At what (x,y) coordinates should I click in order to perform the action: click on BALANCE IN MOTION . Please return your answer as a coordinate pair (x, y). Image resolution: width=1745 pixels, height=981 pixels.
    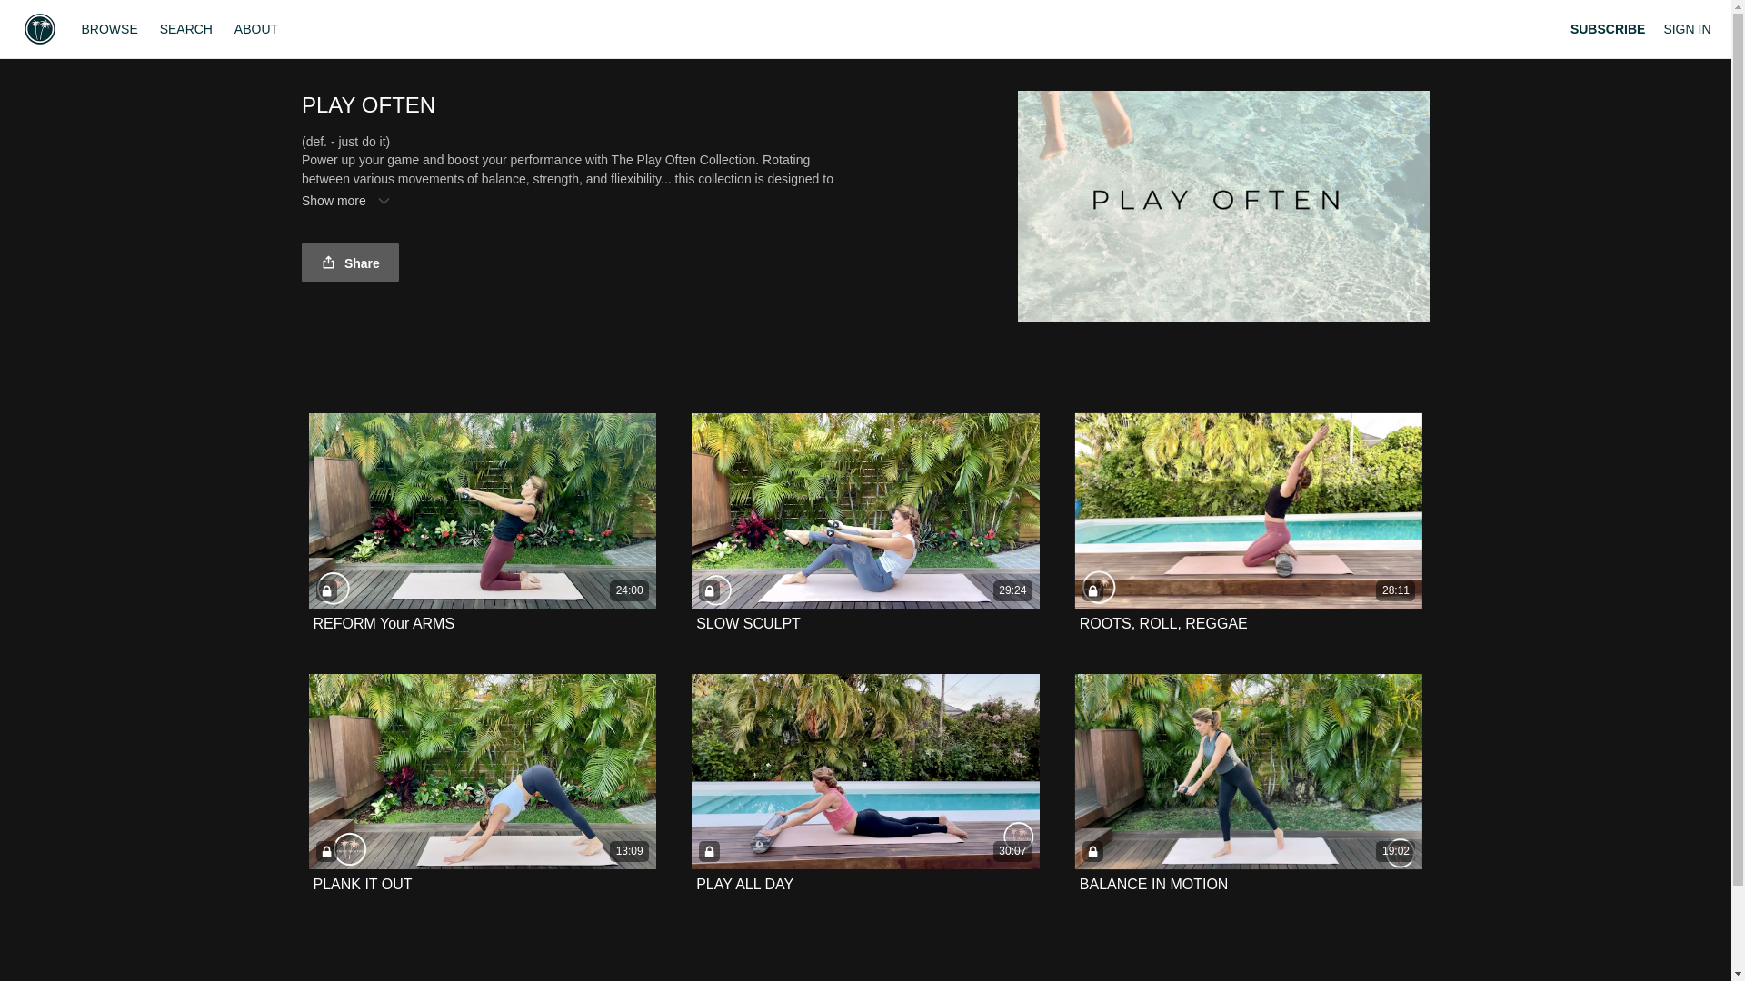
    Looking at the image, I should click on (1154, 884).